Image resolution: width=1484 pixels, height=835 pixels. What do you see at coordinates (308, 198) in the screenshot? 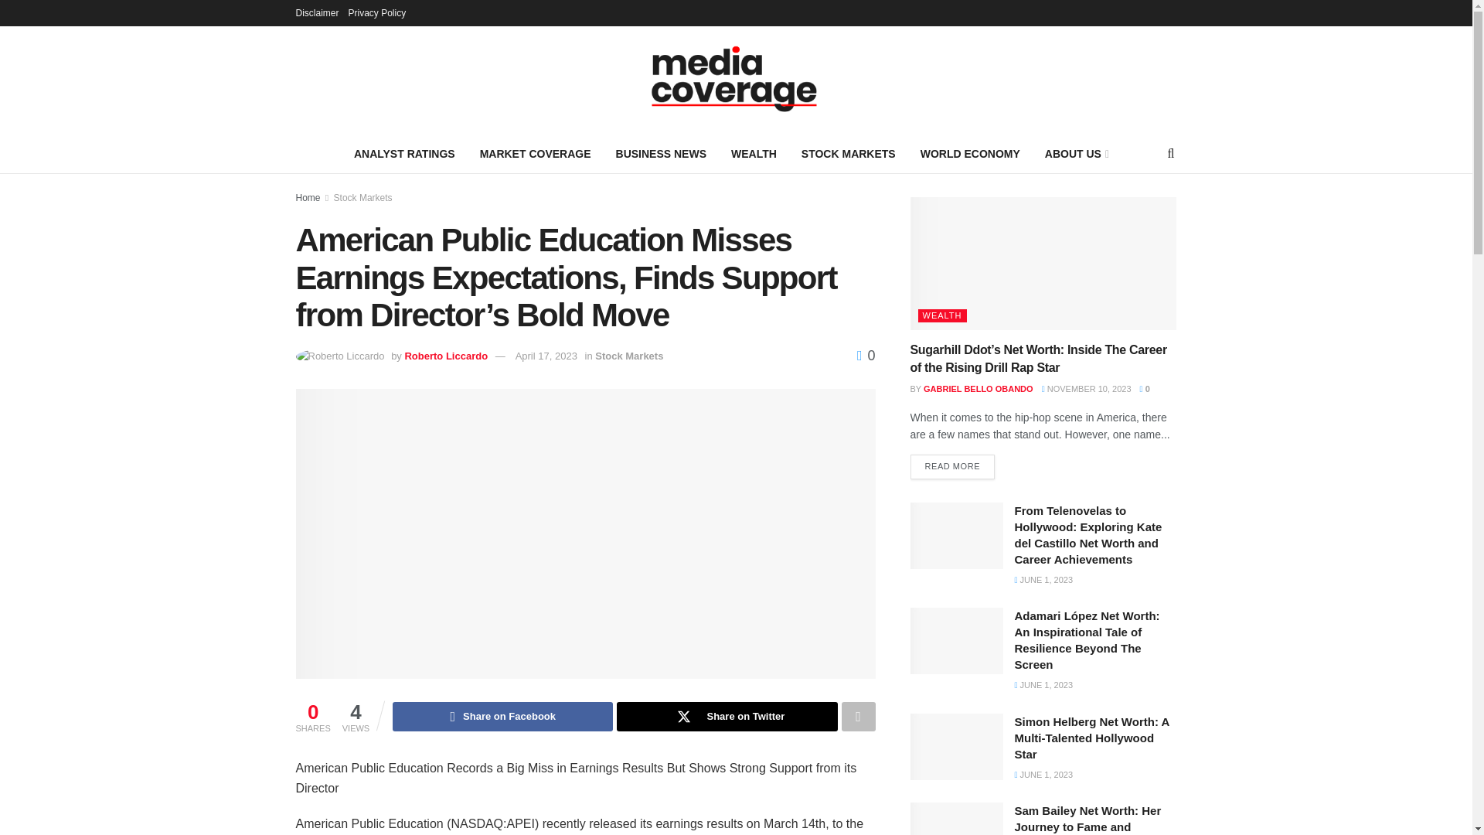
I see `Home` at bounding box center [308, 198].